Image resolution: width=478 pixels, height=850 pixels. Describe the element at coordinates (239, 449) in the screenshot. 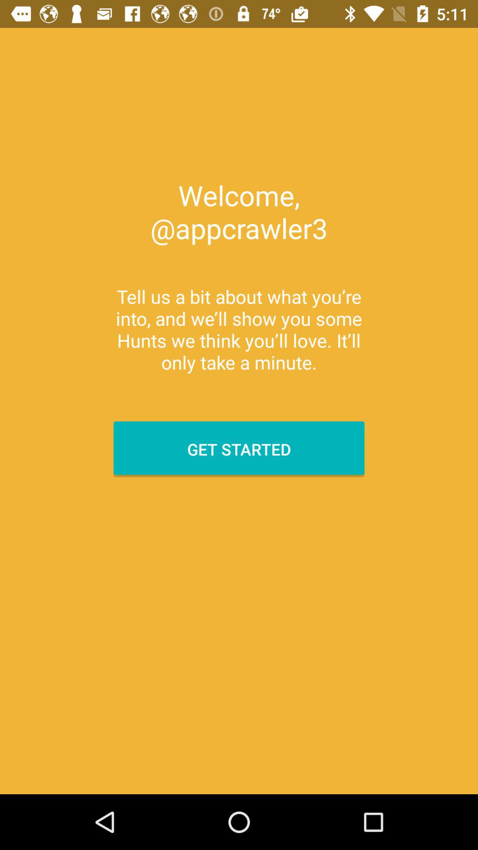

I see `flip until get started` at that location.